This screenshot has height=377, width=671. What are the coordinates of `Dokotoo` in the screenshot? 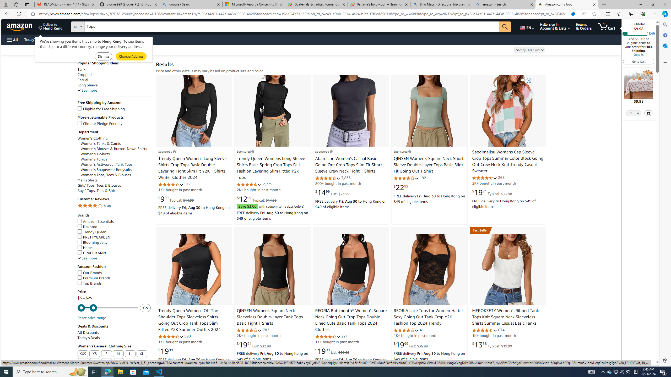 It's located at (114, 227).